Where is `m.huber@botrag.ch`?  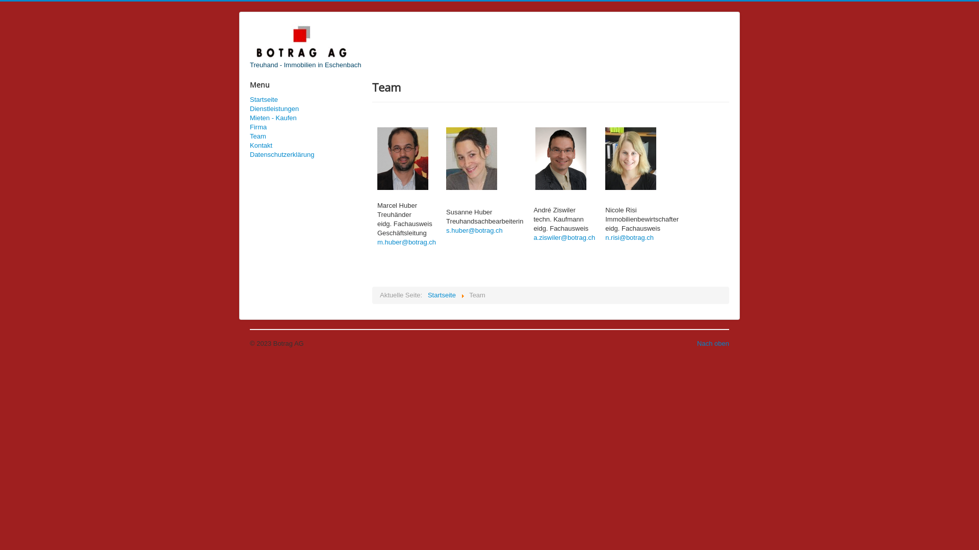 m.huber@botrag.ch is located at coordinates (407, 242).